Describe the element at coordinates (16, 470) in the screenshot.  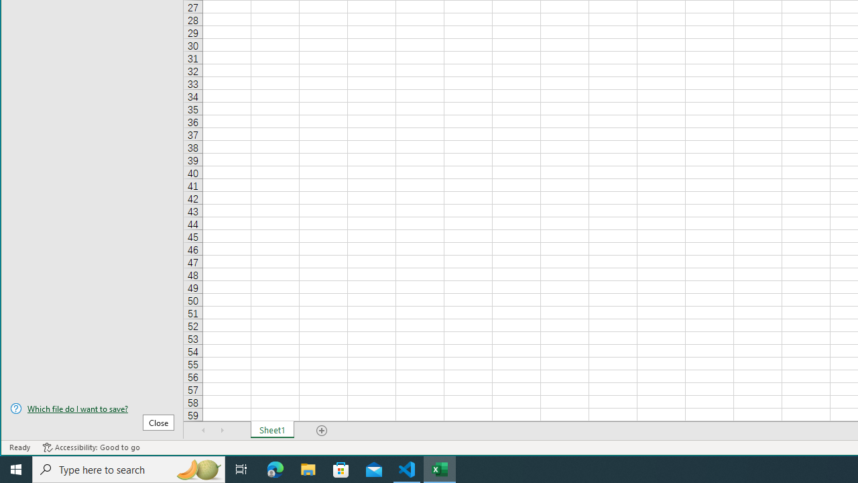
I see `Start` at that location.